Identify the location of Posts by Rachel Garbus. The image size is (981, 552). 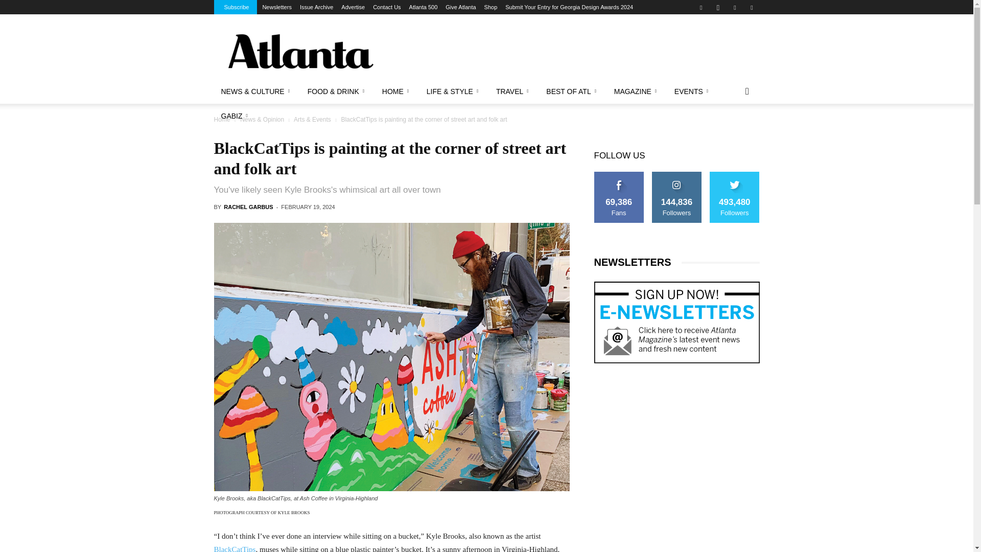
(248, 206).